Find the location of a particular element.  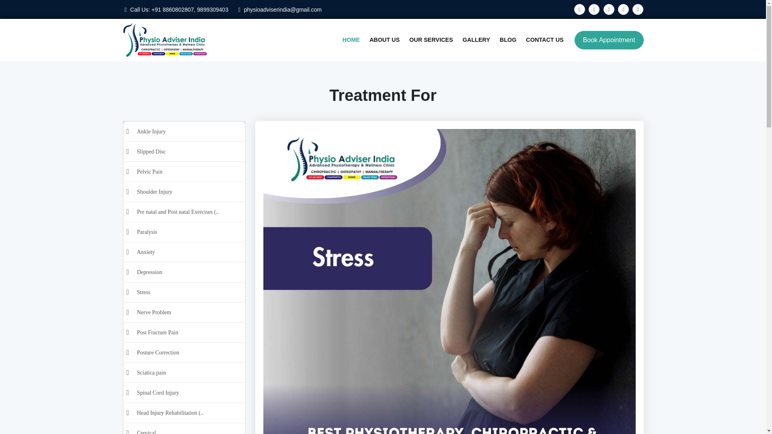

Spinal Cord Injury is located at coordinates (189, 393).